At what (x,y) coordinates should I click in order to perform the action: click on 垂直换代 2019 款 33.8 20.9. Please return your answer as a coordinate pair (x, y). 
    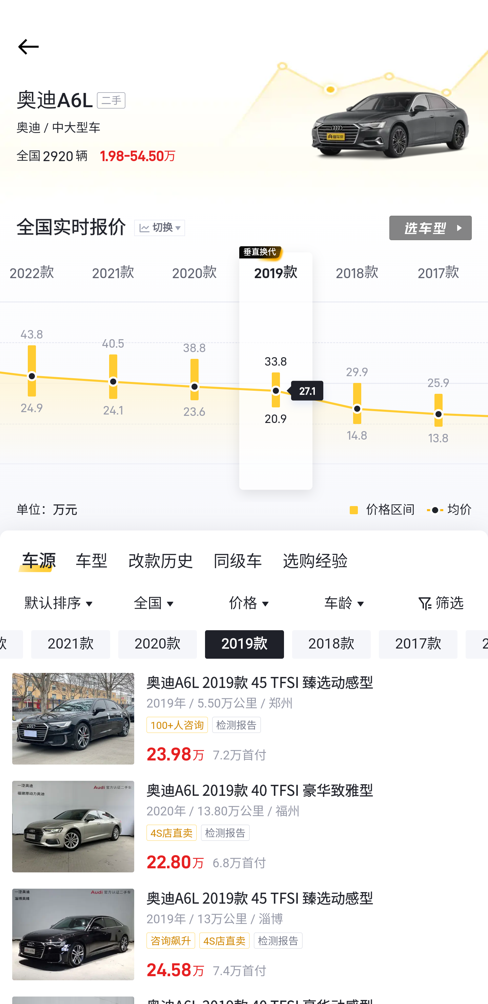
    Looking at the image, I should click on (276, 371).